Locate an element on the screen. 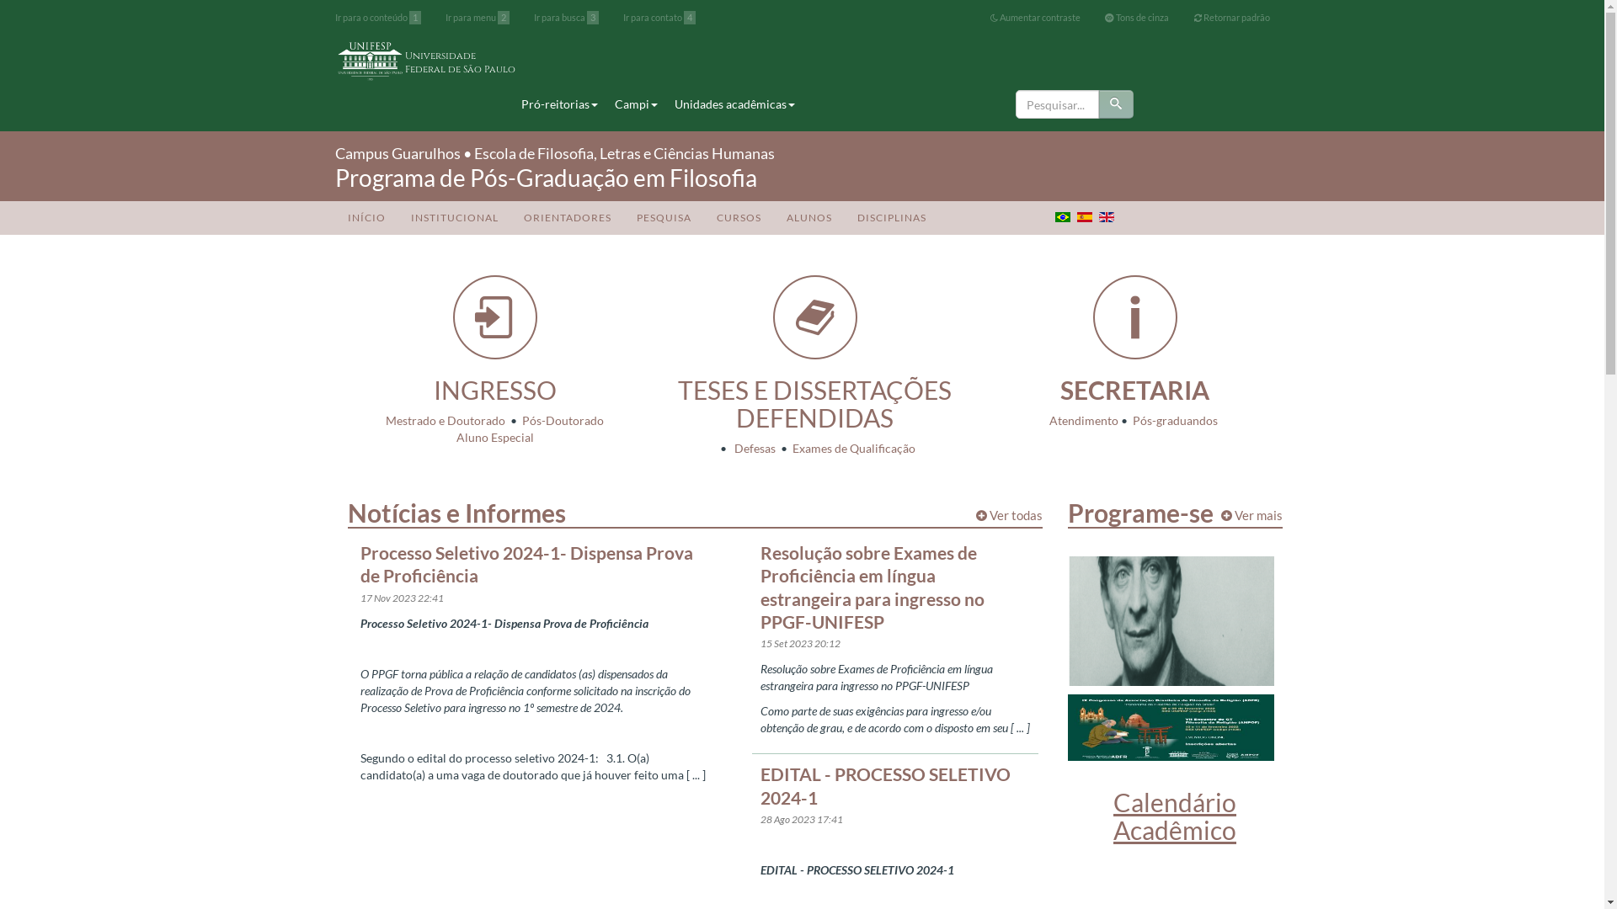 This screenshot has height=909, width=1617. English (UK) is located at coordinates (1106, 217).